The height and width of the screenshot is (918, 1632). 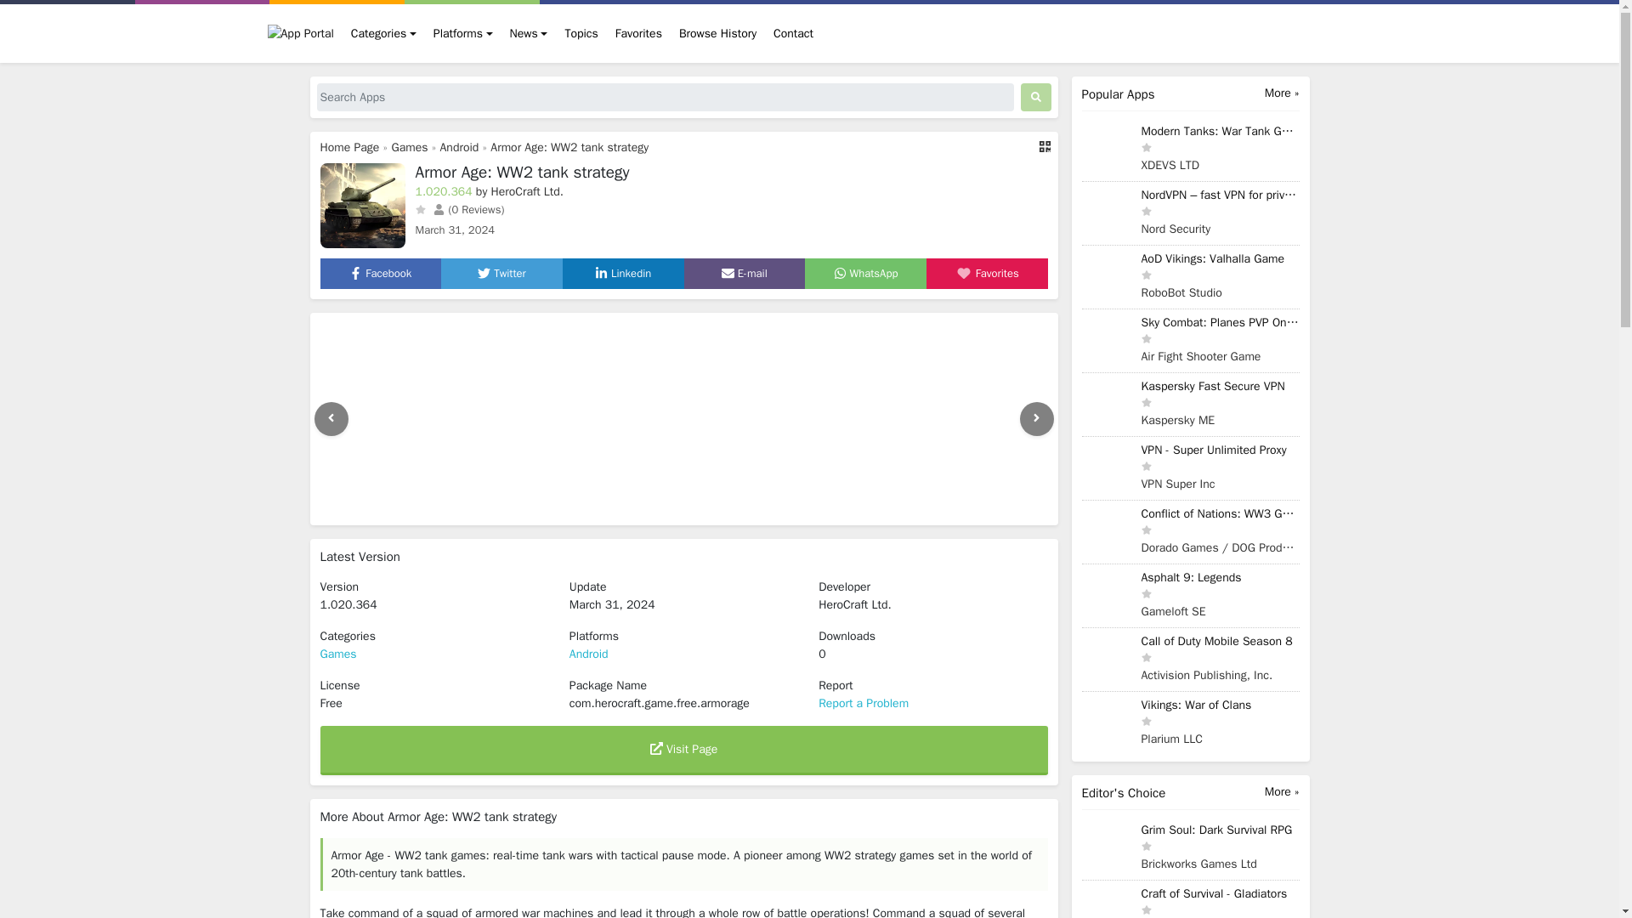 What do you see at coordinates (794, 33) in the screenshot?
I see `Contact` at bounding box center [794, 33].